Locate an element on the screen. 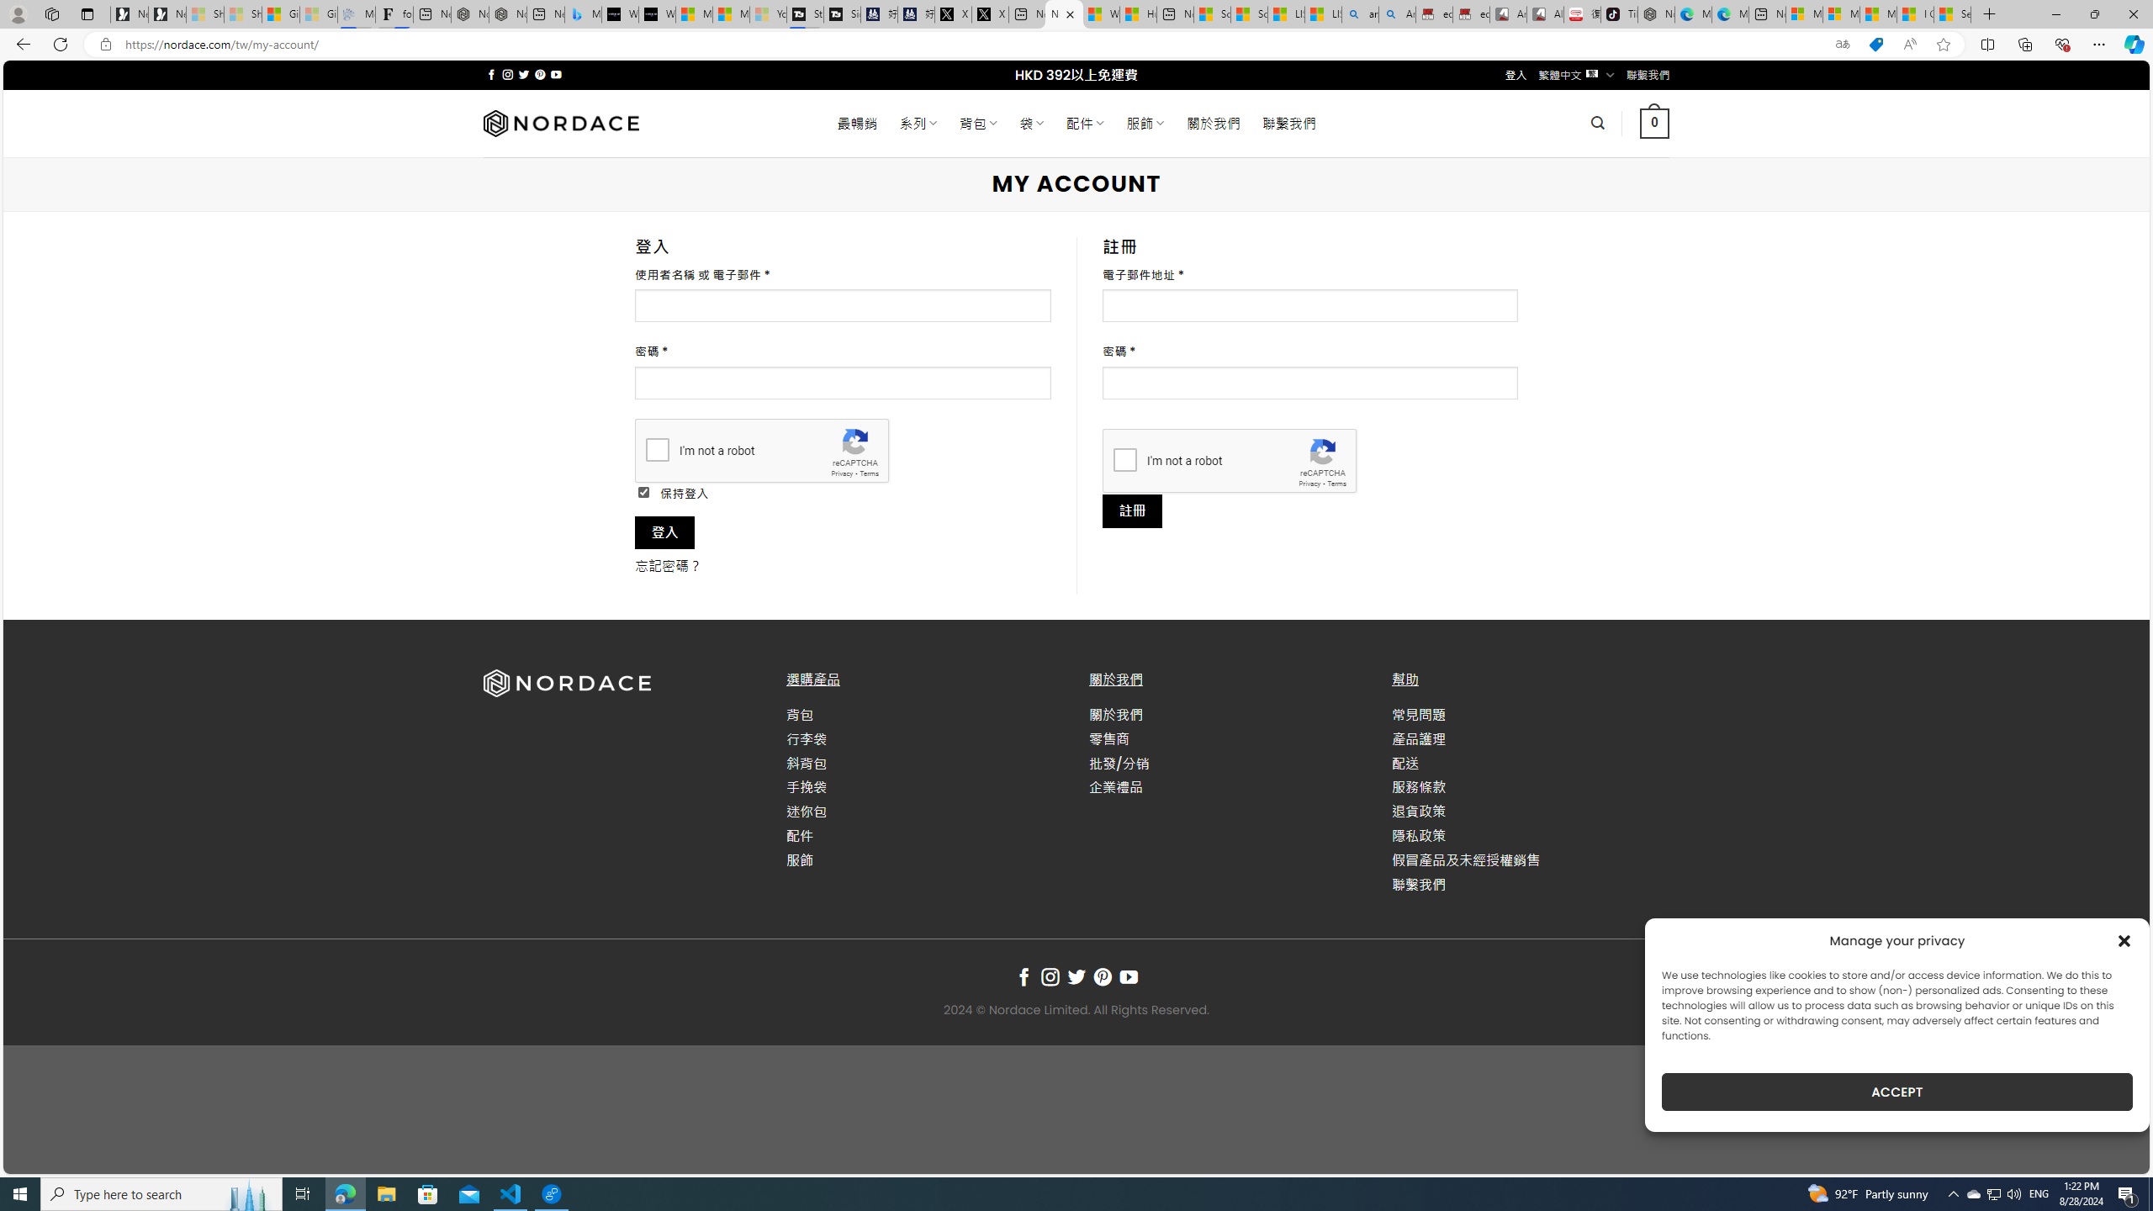 This screenshot has width=2153, height=1211. Nordace - #1 Japanese Best-Seller - Siena Smart Backpack is located at coordinates (508, 14).